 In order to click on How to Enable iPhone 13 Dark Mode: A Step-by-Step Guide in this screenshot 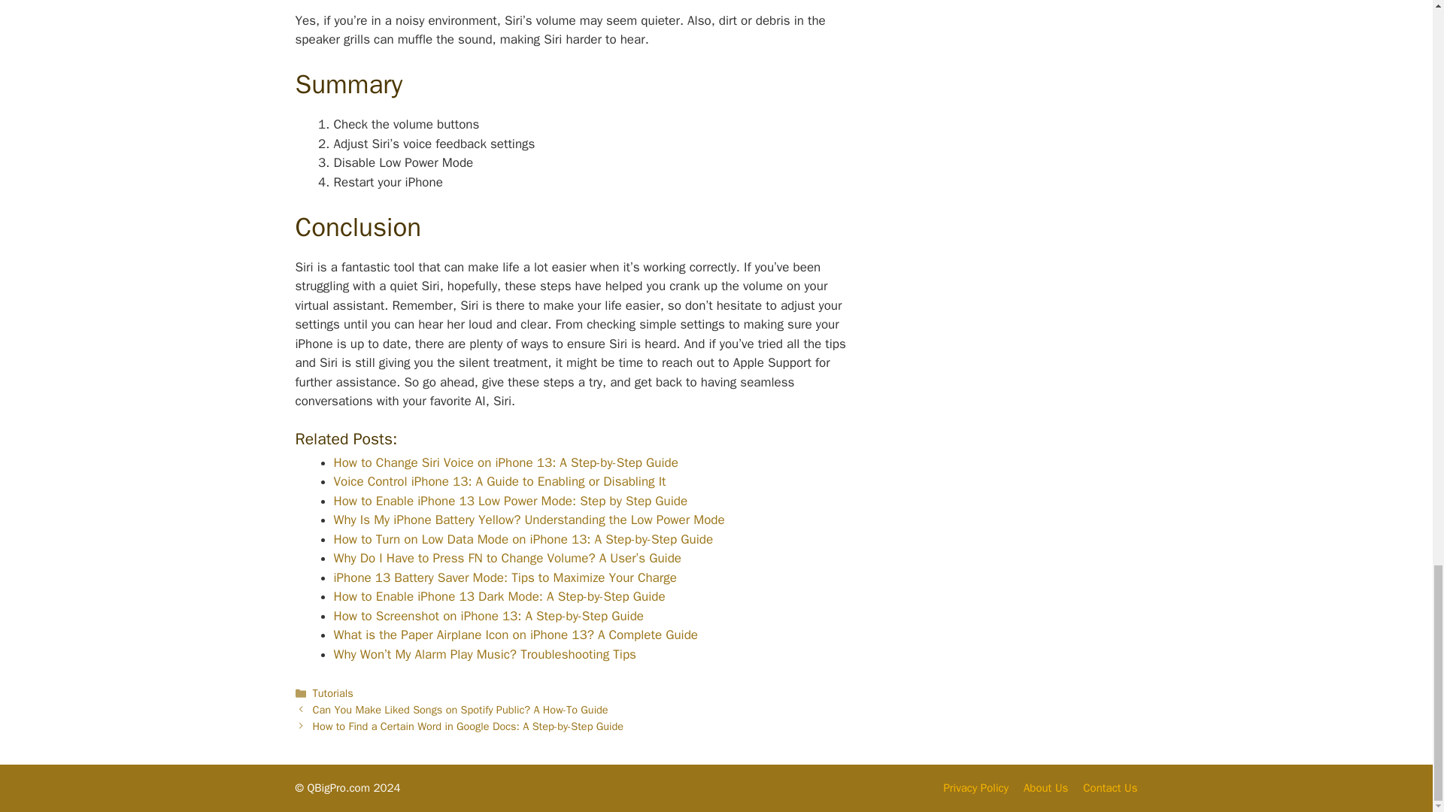, I will do `click(499, 596)`.